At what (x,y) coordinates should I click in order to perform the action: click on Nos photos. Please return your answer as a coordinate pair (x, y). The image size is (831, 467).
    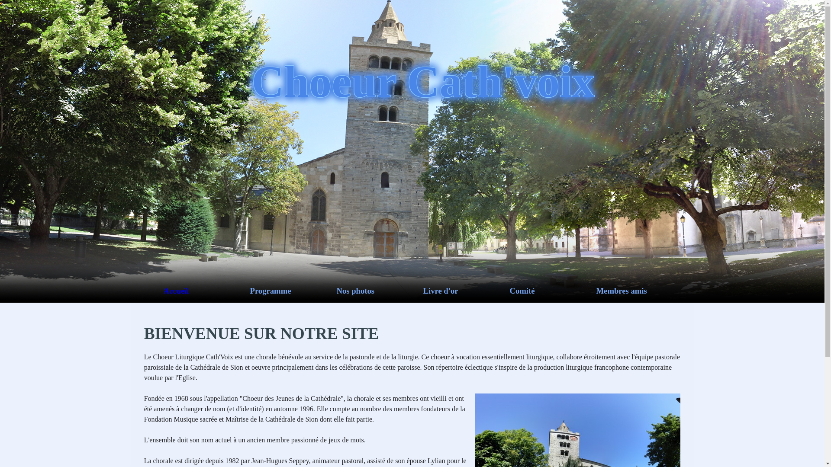
    Looking at the image, I should click on (380, 291).